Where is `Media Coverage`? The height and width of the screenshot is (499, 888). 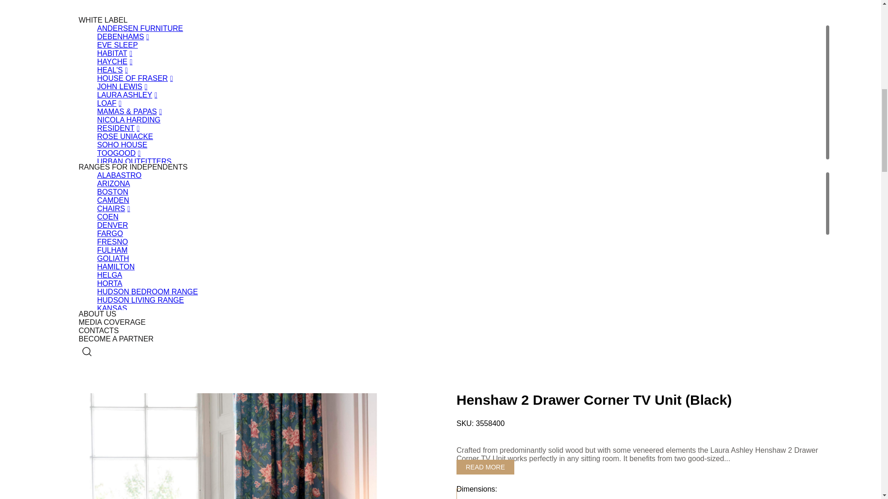 Media Coverage is located at coordinates (112, 323).